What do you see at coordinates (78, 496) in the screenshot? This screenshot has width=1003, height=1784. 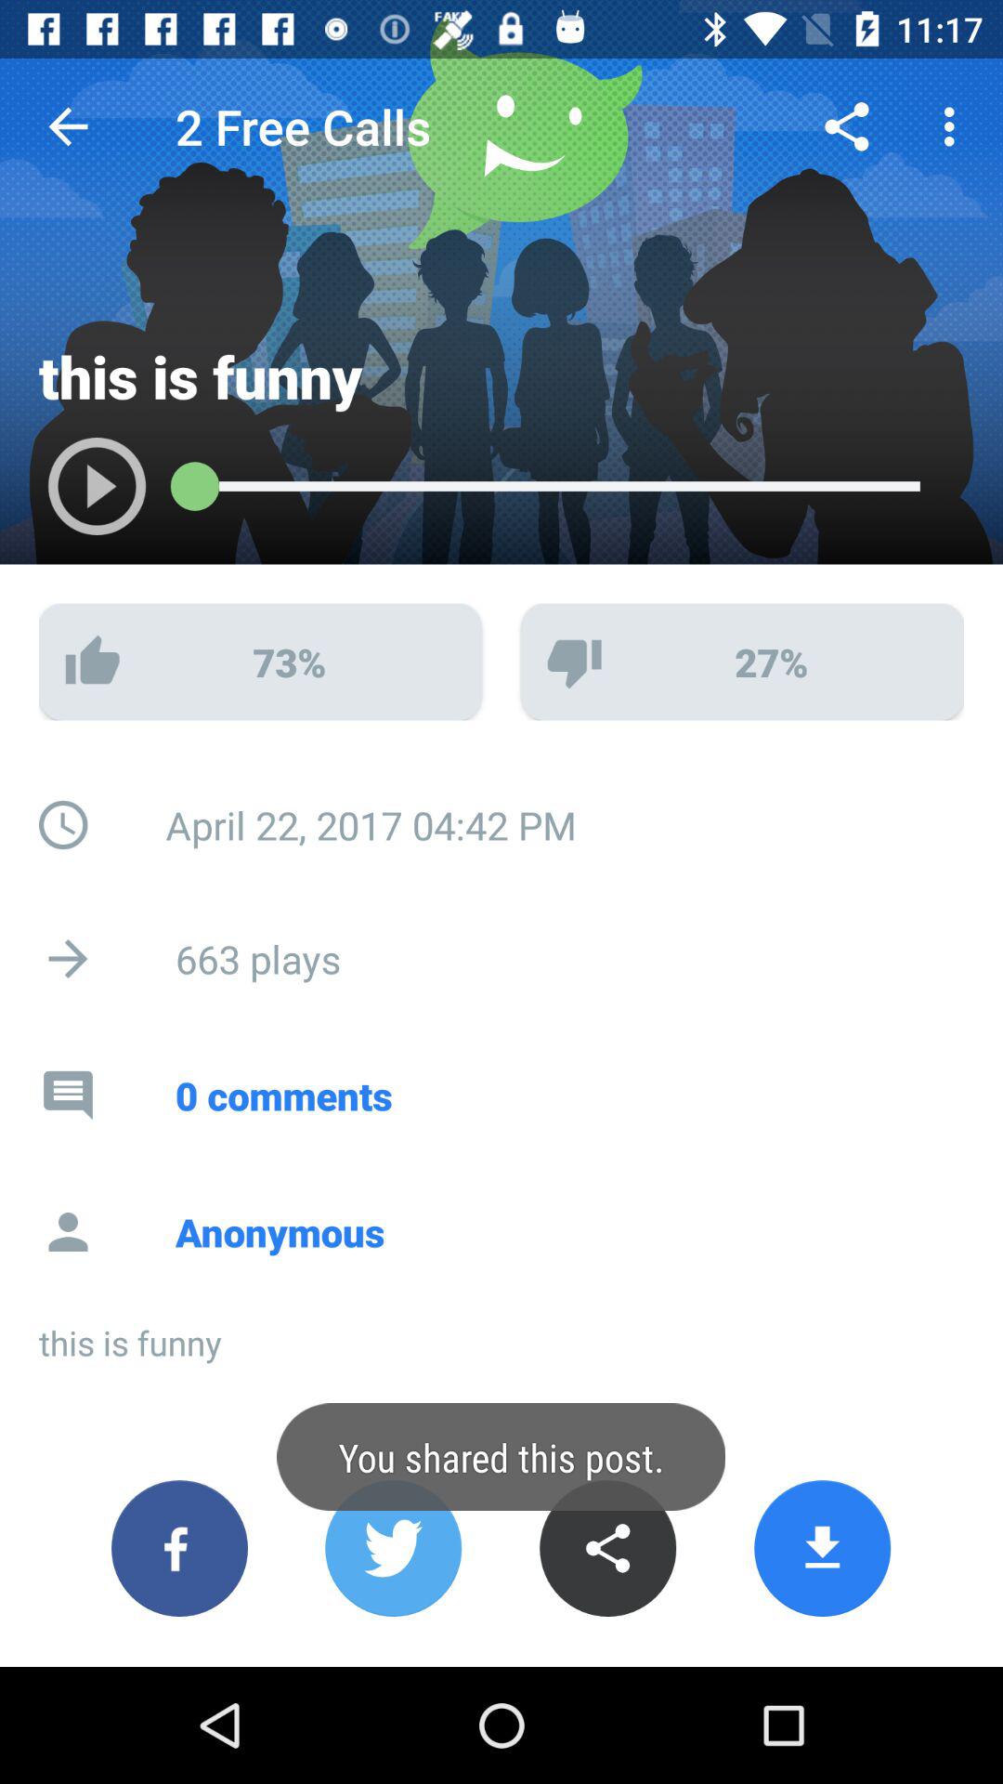 I see `play media this is funny` at bounding box center [78, 496].